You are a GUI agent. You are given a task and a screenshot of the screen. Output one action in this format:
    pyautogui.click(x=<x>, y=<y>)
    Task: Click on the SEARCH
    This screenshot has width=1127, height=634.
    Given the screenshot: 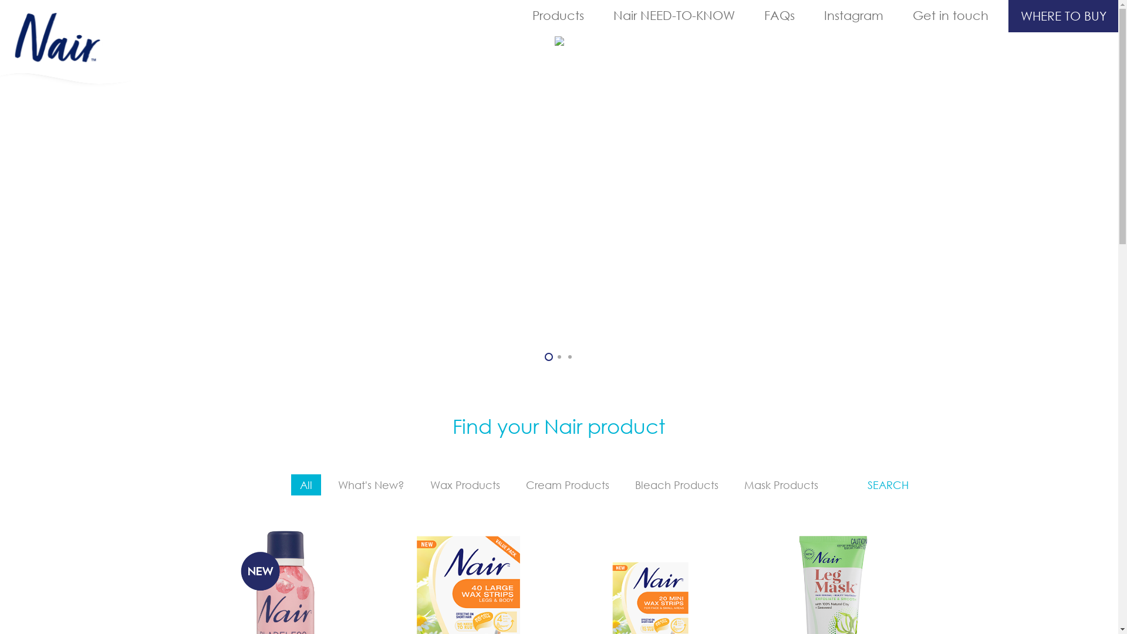 What is the action you would take?
    pyautogui.click(x=888, y=485)
    